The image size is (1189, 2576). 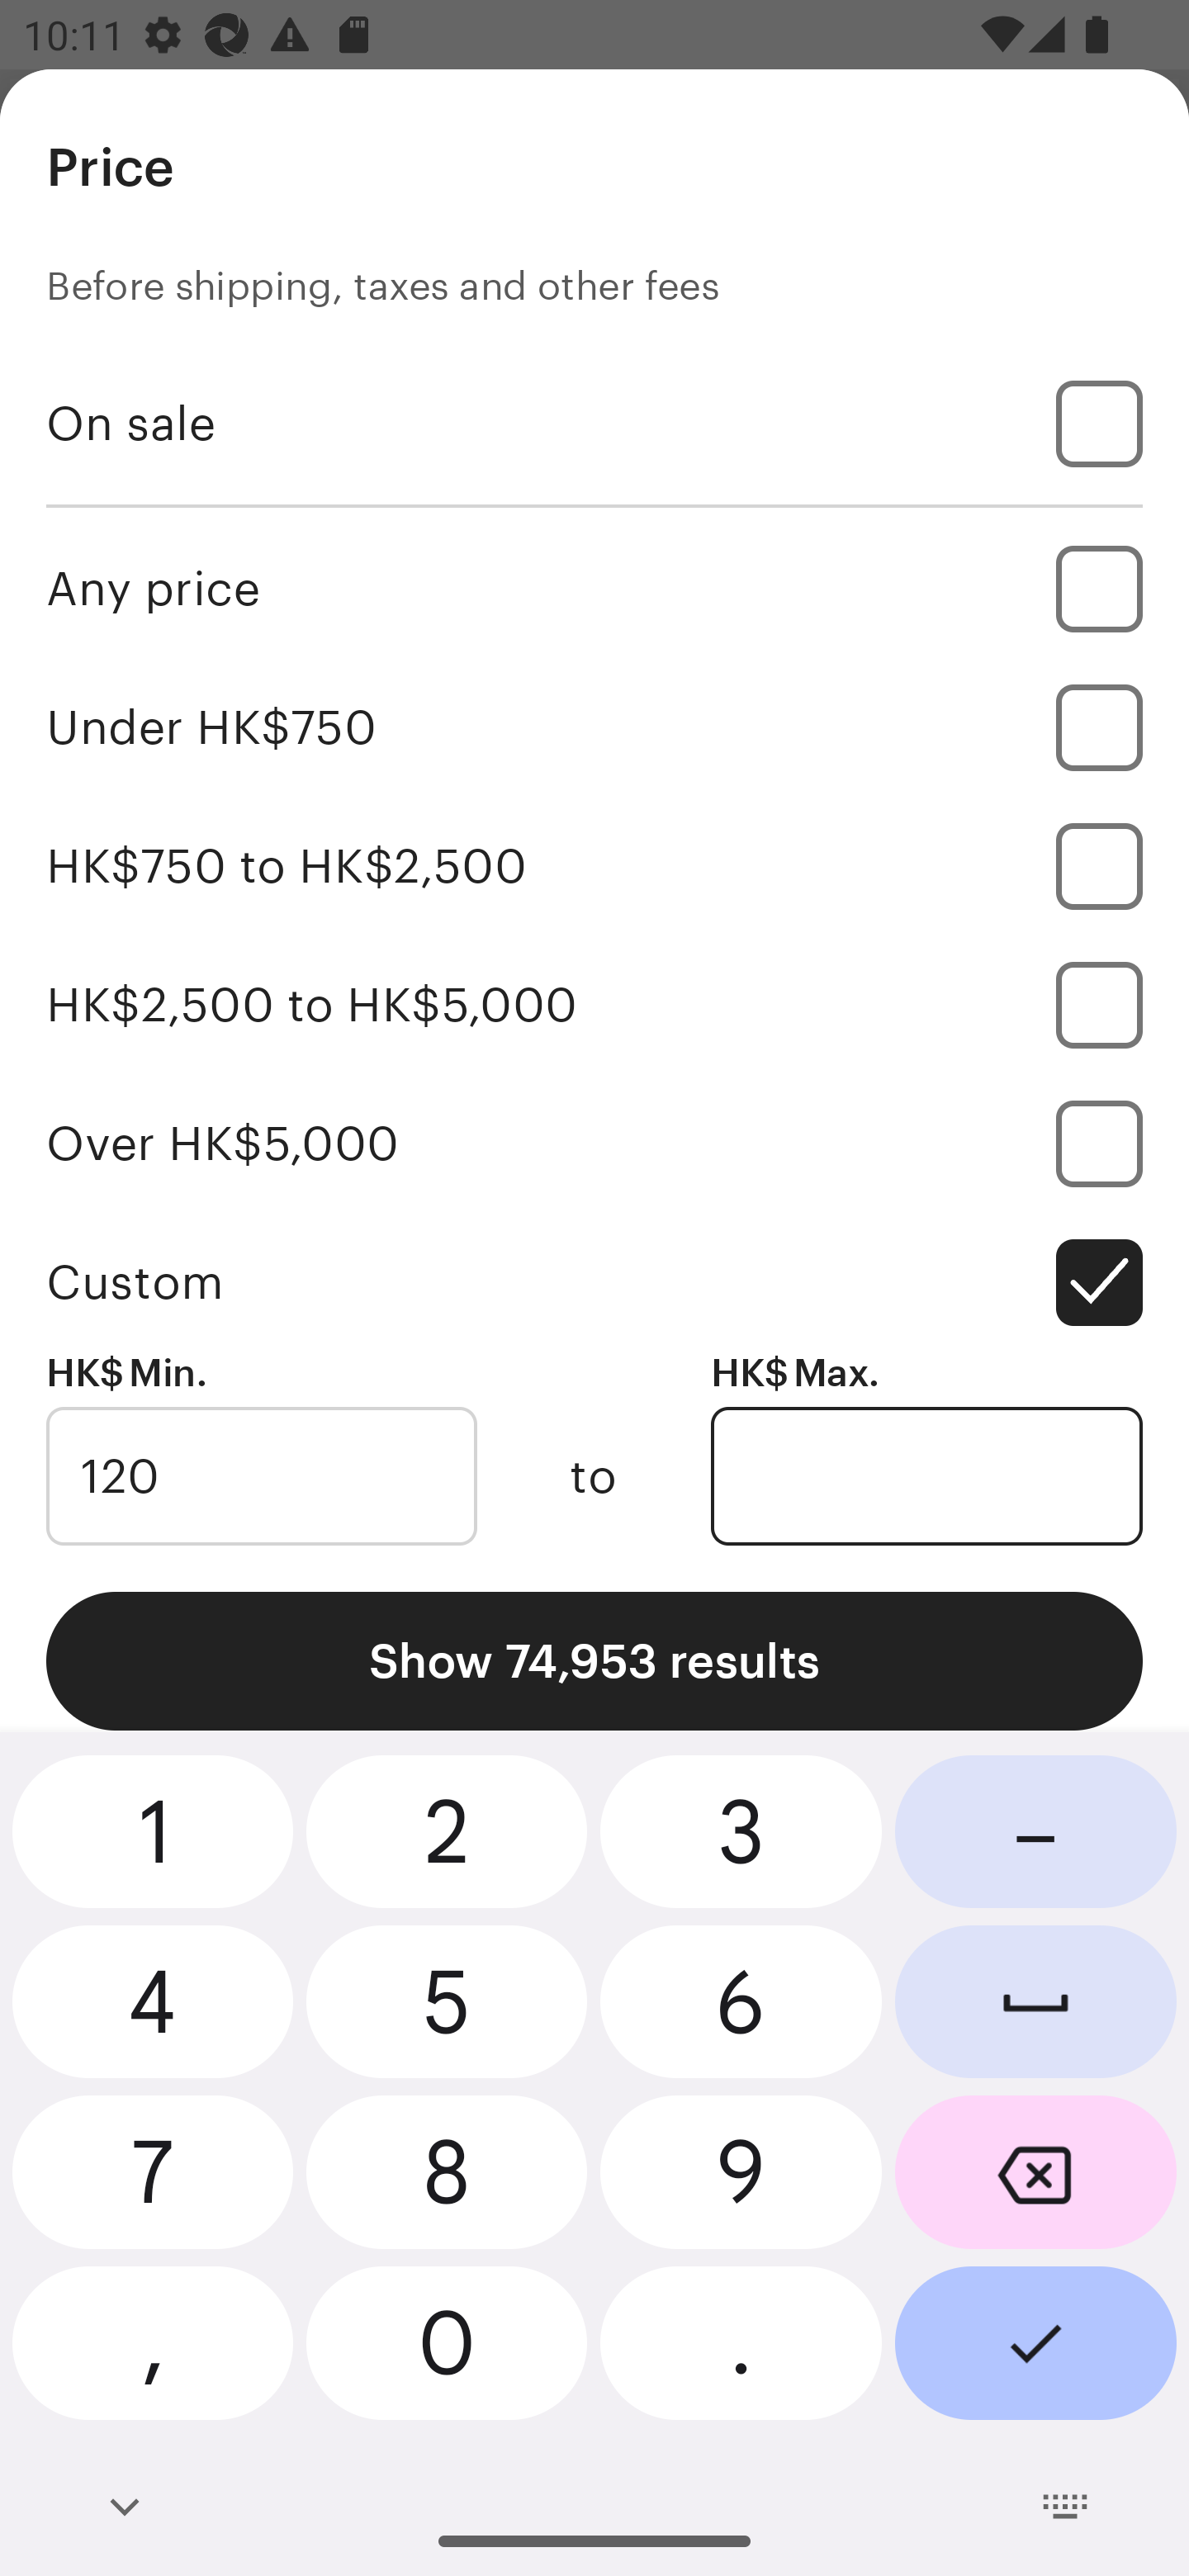 I want to click on 120, so click(x=261, y=1476).